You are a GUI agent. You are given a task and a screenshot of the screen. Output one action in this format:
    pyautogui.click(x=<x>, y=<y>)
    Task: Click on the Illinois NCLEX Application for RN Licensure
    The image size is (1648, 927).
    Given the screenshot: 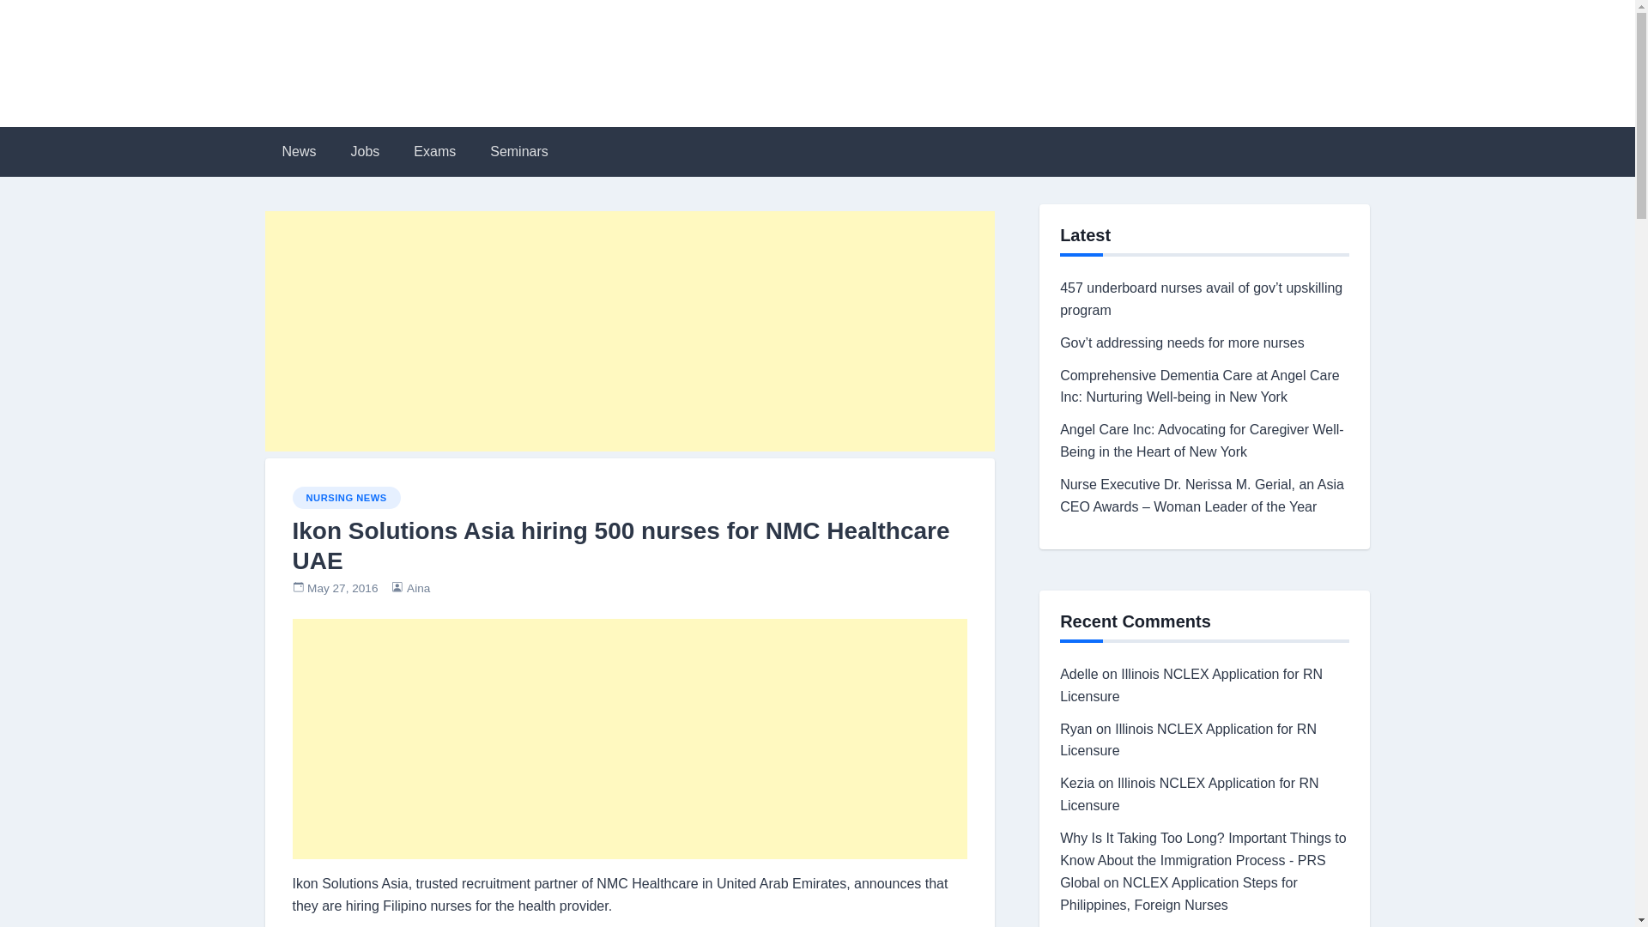 What is the action you would take?
    pyautogui.click(x=1191, y=685)
    